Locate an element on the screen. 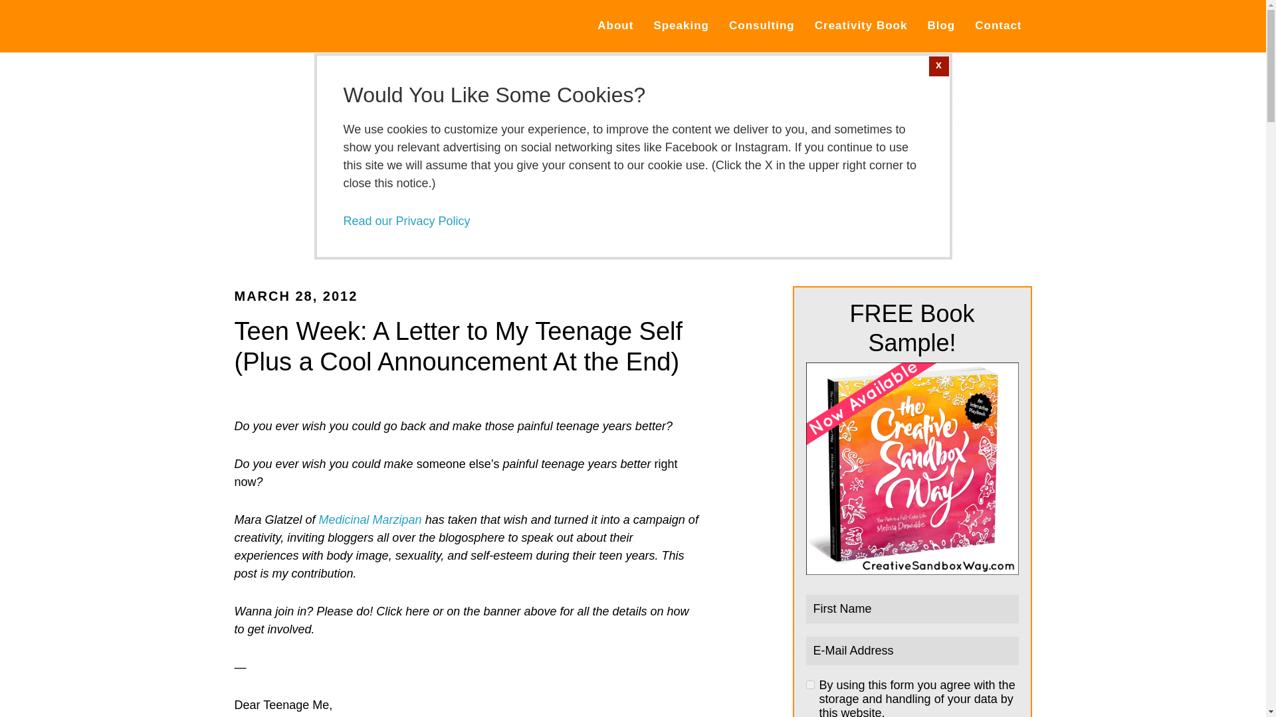 The width and height of the screenshot is (1276, 717). checked is located at coordinates (809, 684).